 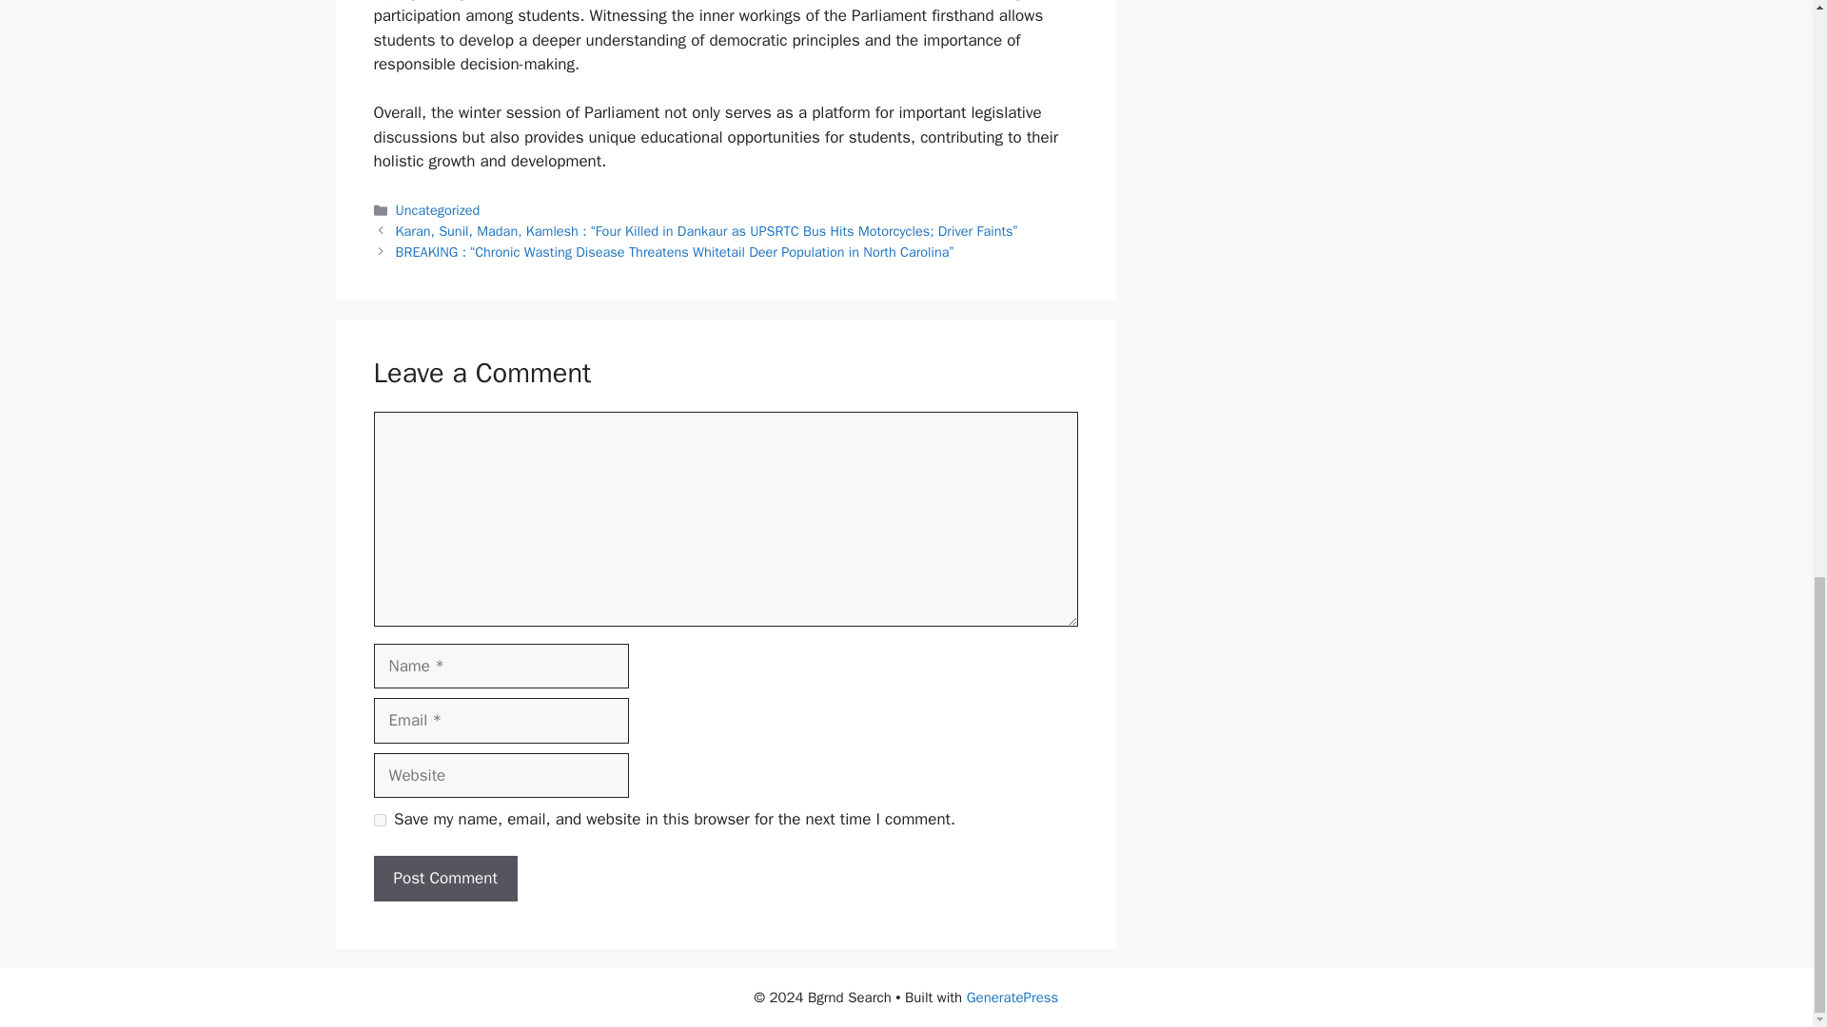 What do you see at coordinates (379, 820) in the screenshot?
I see `yes` at bounding box center [379, 820].